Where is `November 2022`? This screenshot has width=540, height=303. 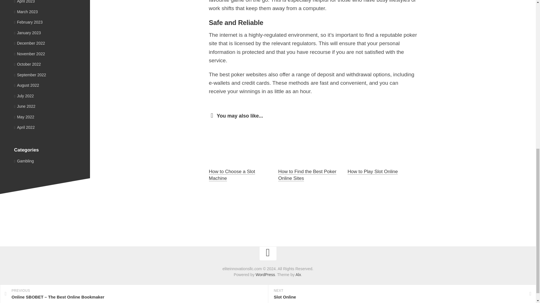 November 2022 is located at coordinates (29, 54).